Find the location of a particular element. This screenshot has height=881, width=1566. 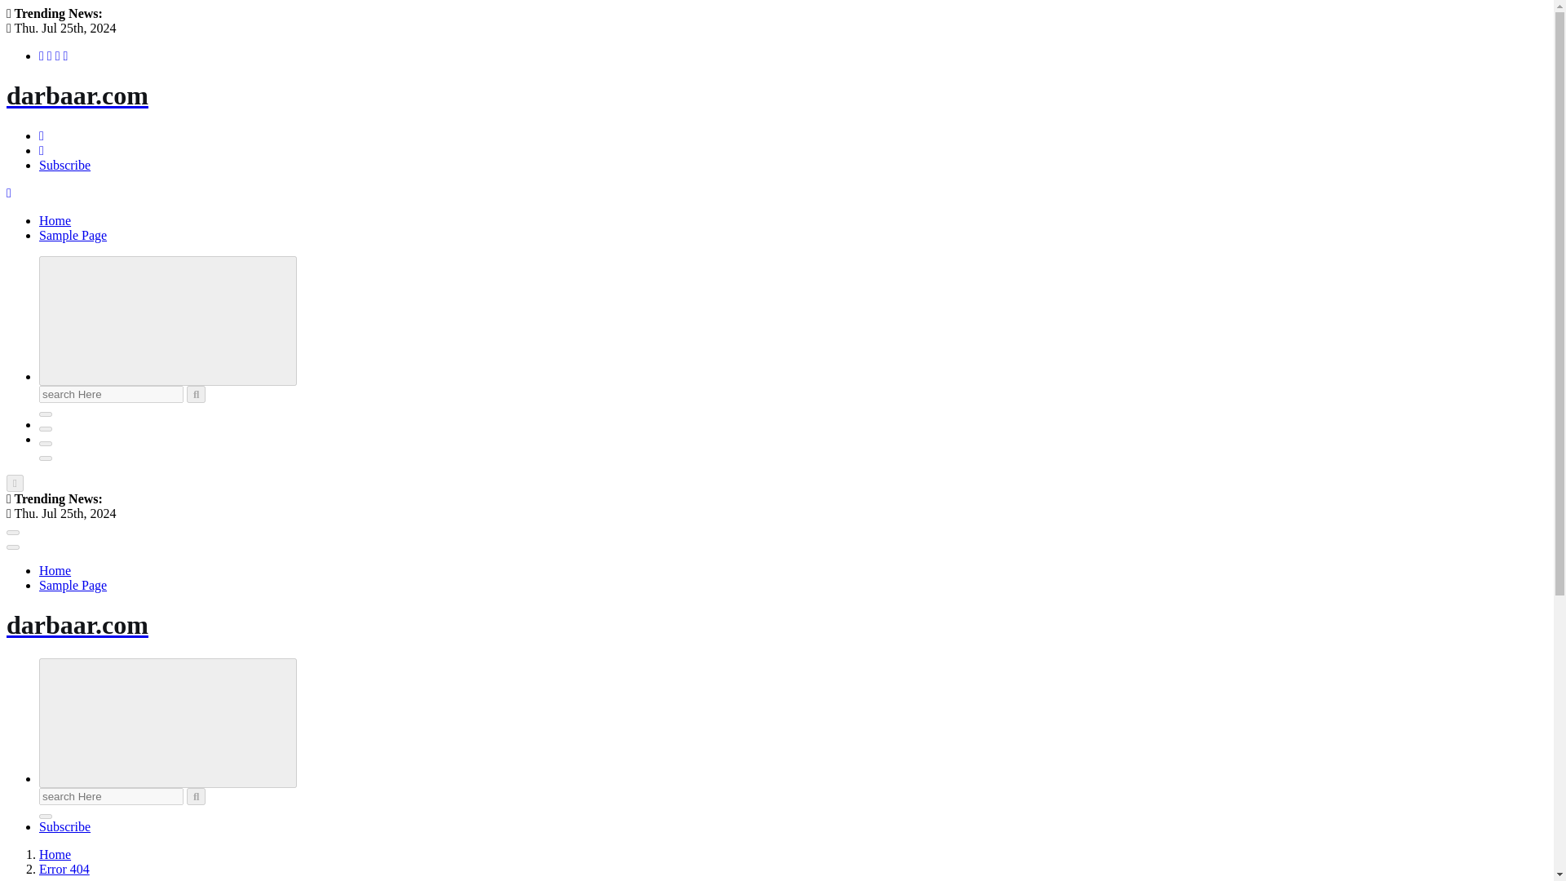

Subscribe is located at coordinates (65, 165).